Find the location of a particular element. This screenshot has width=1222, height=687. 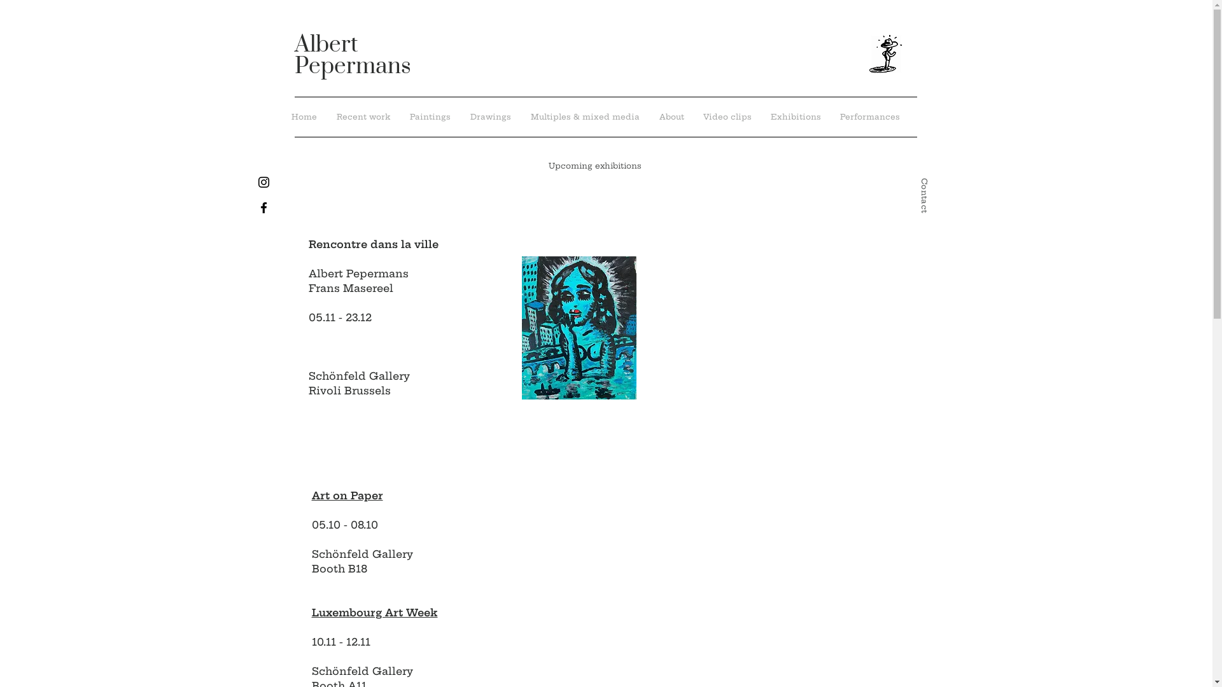

Recent work is located at coordinates (364, 117).